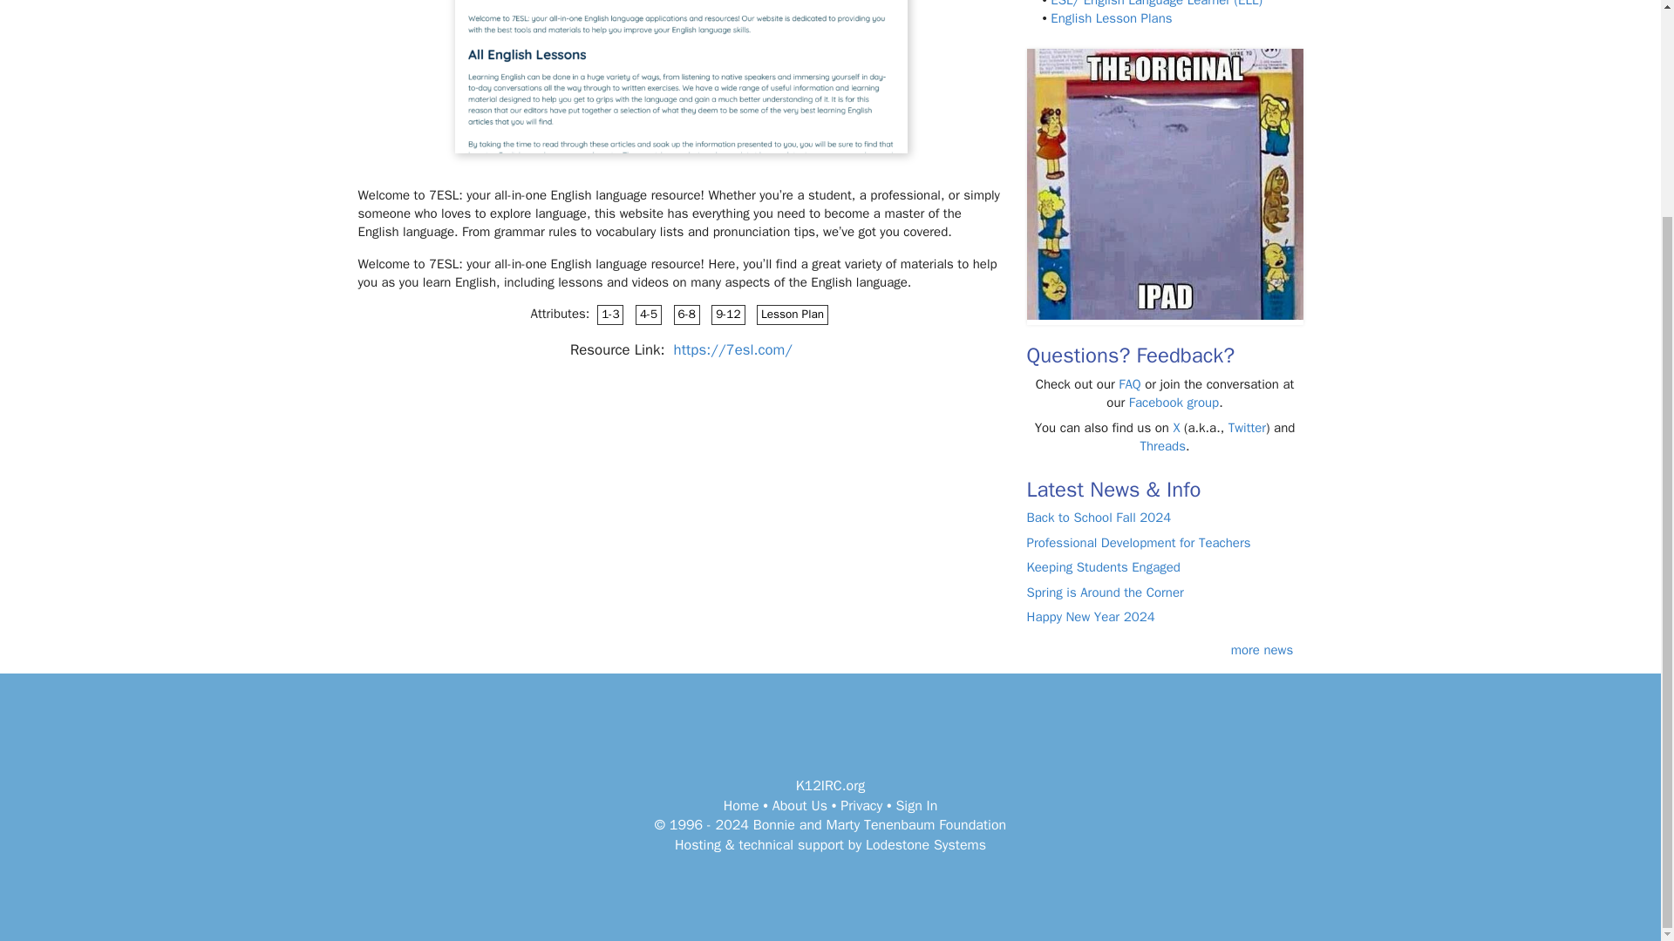  Describe the element at coordinates (1162, 446) in the screenshot. I see `Threads` at that location.